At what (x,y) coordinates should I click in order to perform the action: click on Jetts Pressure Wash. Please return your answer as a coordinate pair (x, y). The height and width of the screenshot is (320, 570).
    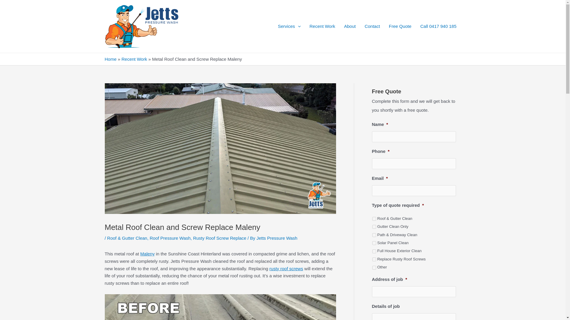
    Looking at the image, I should click on (277, 238).